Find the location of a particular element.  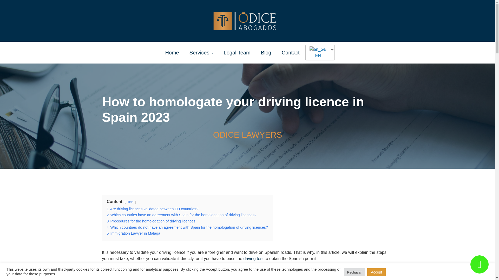

3 Procedures for the homologation of driving licences is located at coordinates (151, 221).